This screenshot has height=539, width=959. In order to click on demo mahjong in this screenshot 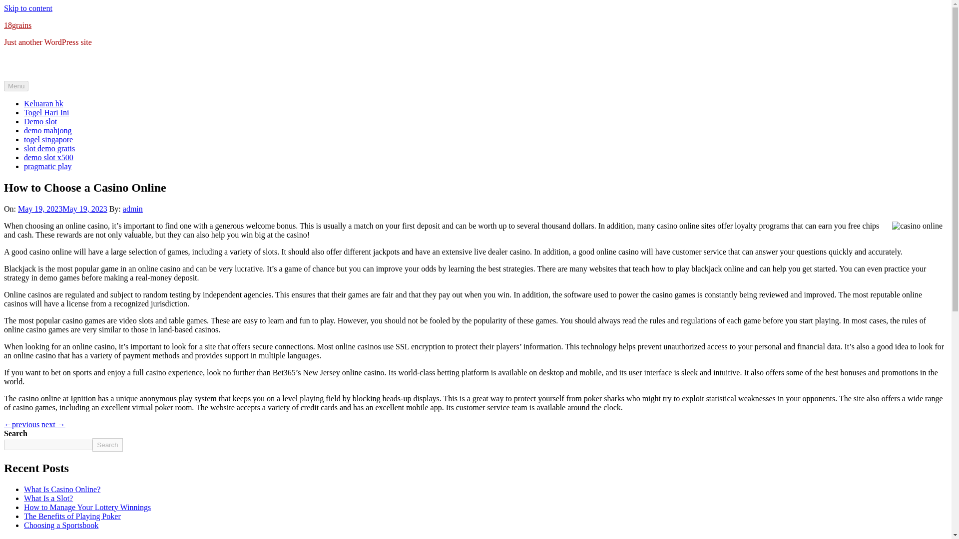, I will do `click(48, 130)`.